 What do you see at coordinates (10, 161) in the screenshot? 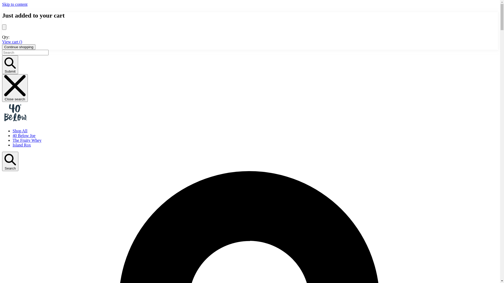
I see `Search` at bounding box center [10, 161].